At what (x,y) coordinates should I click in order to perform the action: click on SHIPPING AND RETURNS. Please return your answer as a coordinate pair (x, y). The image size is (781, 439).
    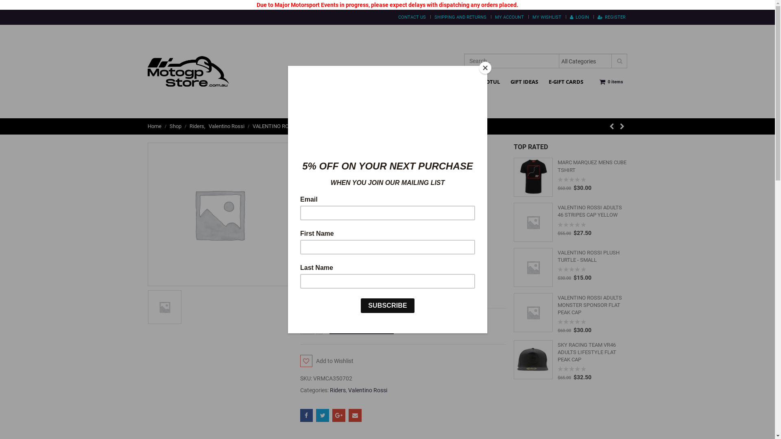
    Looking at the image, I should click on (460, 17).